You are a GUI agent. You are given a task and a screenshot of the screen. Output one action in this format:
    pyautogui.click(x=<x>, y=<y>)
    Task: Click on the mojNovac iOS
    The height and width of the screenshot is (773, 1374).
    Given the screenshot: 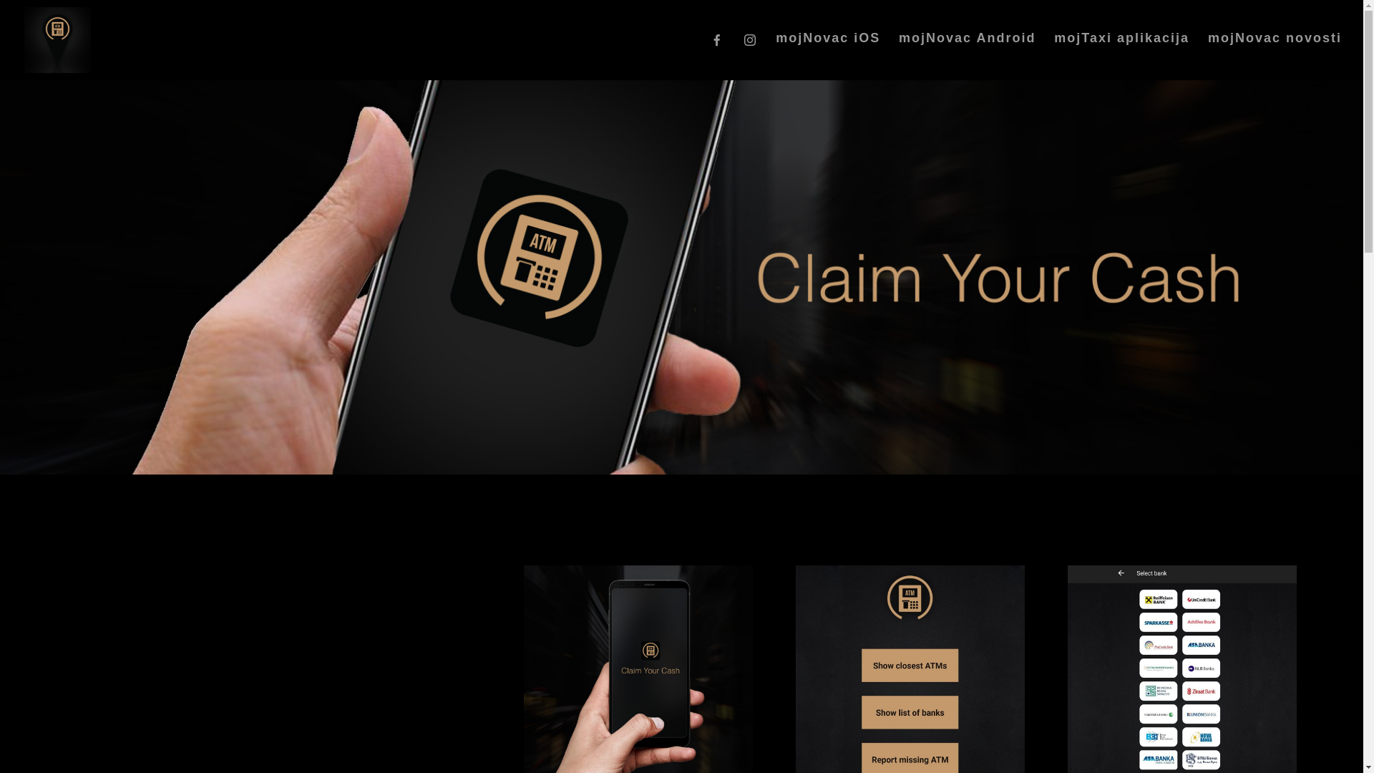 What is the action you would take?
    pyautogui.click(x=828, y=54)
    